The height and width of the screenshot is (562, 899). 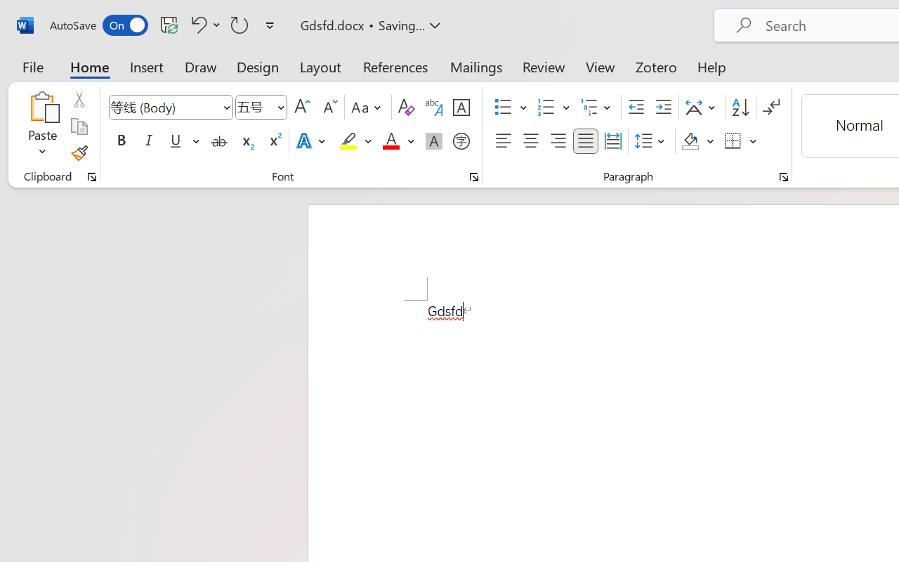 What do you see at coordinates (329, 107) in the screenshot?
I see `Shrink Font` at bounding box center [329, 107].